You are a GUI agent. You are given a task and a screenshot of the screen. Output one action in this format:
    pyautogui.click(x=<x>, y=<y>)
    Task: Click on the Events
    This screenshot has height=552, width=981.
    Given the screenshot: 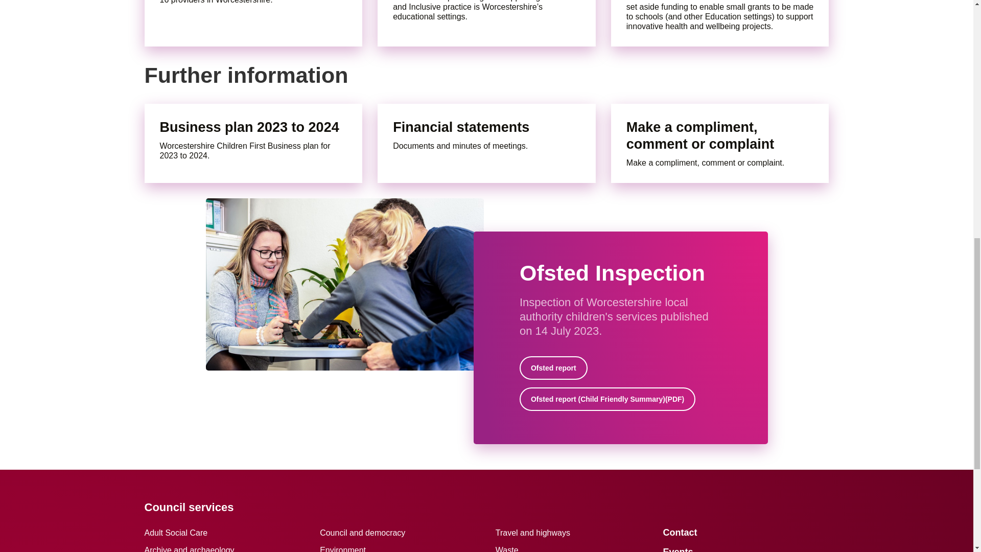 What is the action you would take?
    pyautogui.click(x=678, y=549)
    